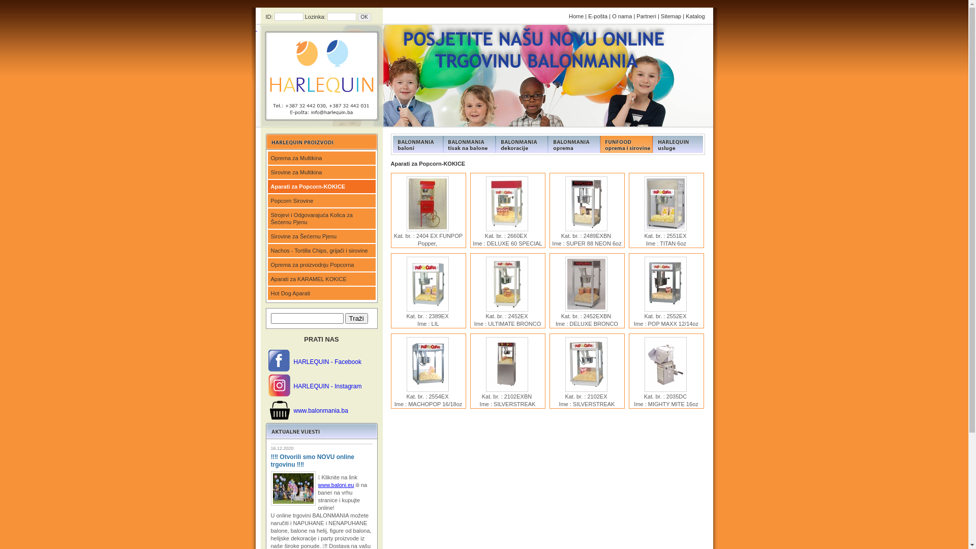 The width and height of the screenshot is (976, 549). I want to click on OK, so click(364, 17).